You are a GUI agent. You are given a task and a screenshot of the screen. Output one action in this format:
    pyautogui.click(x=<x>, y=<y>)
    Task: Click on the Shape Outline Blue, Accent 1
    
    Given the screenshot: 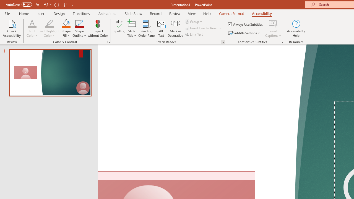 What is the action you would take?
    pyautogui.click(x=79, y=23)
    